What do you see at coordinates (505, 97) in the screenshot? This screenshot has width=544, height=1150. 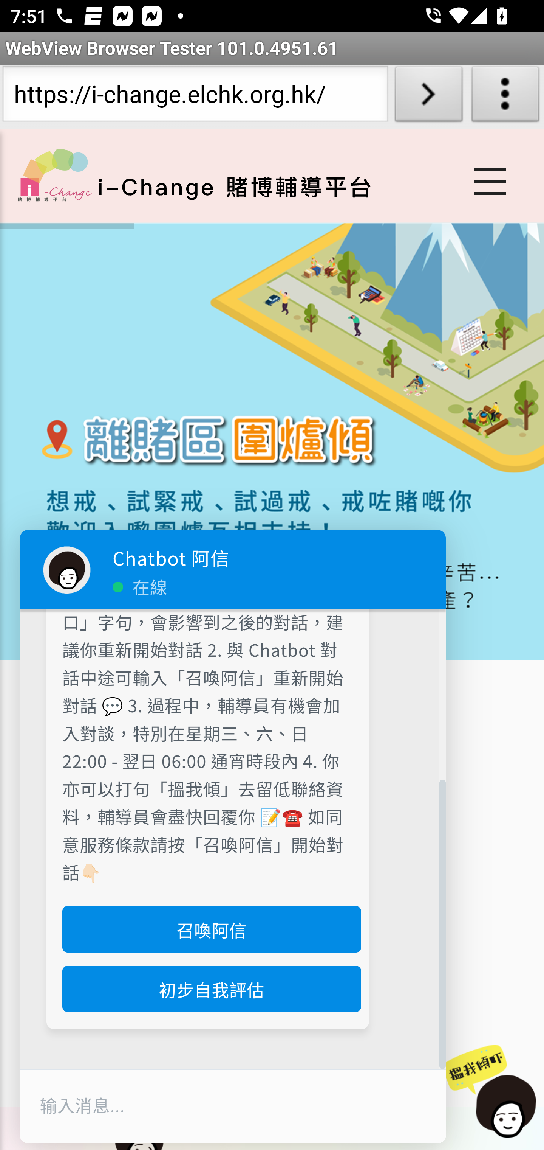 I see `About WebView` at bounding box center [505, 97].